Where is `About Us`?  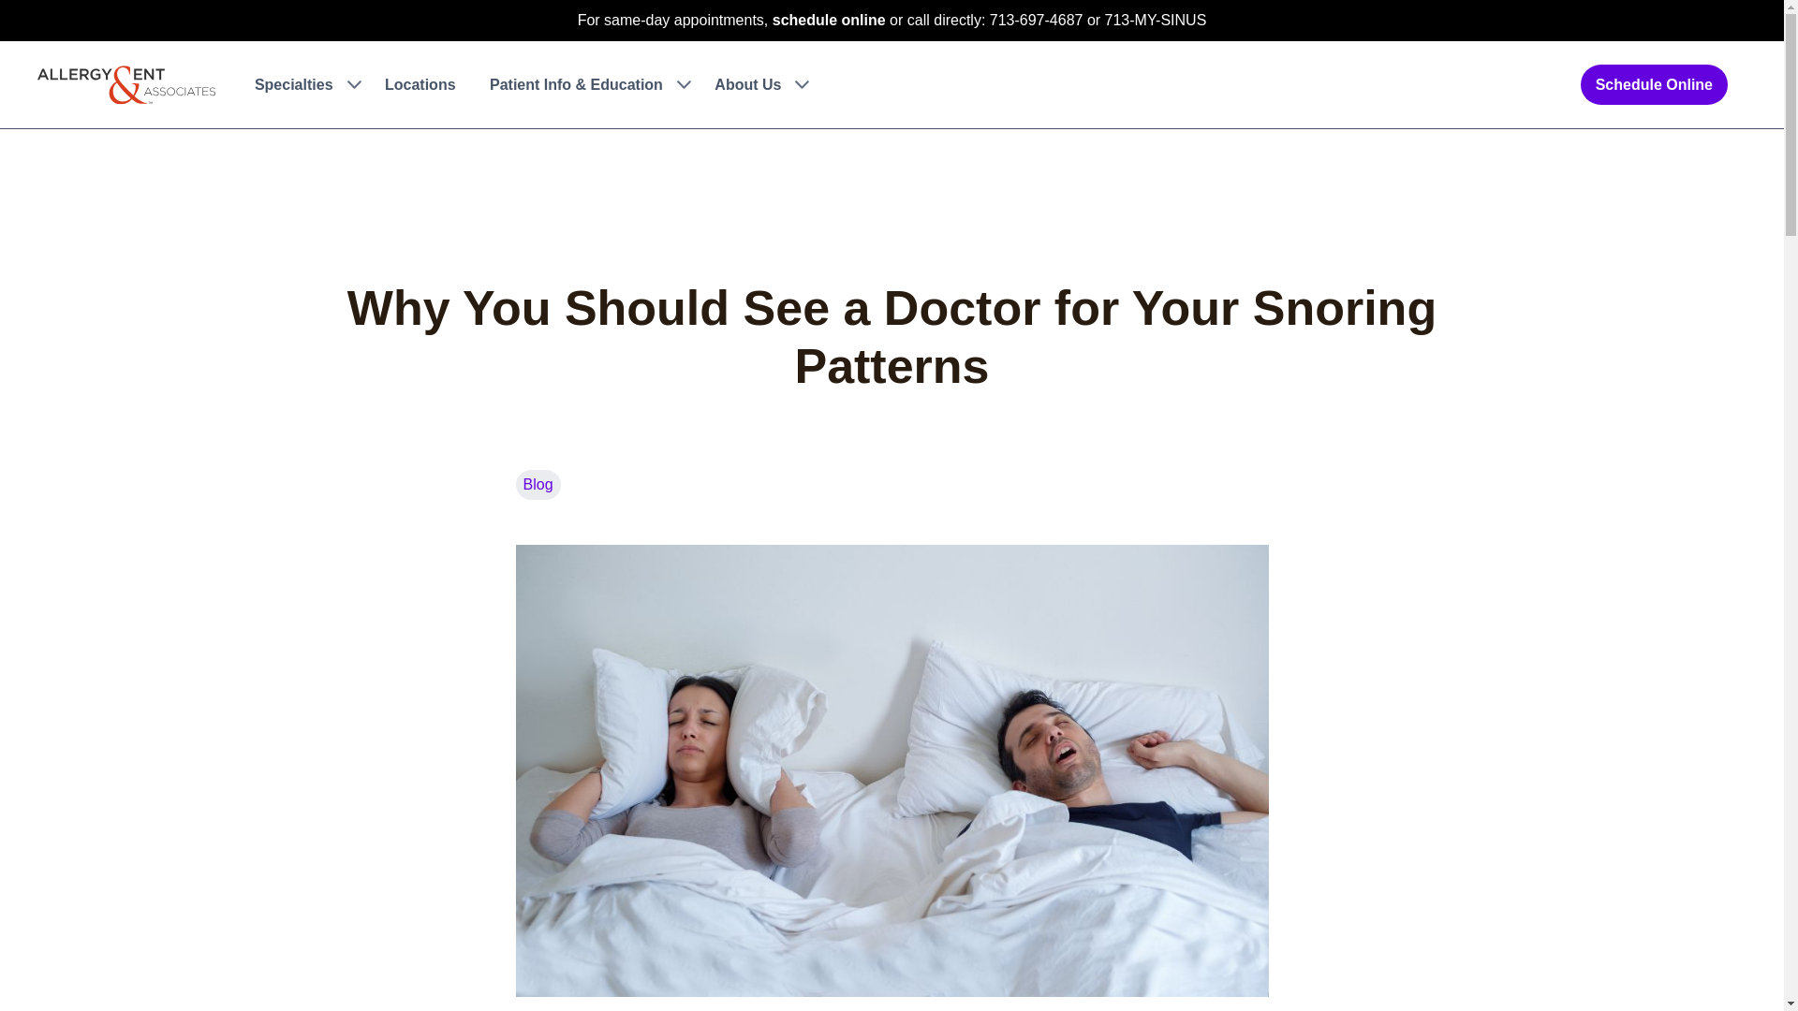
About Us is located at coordinates (757, 84).